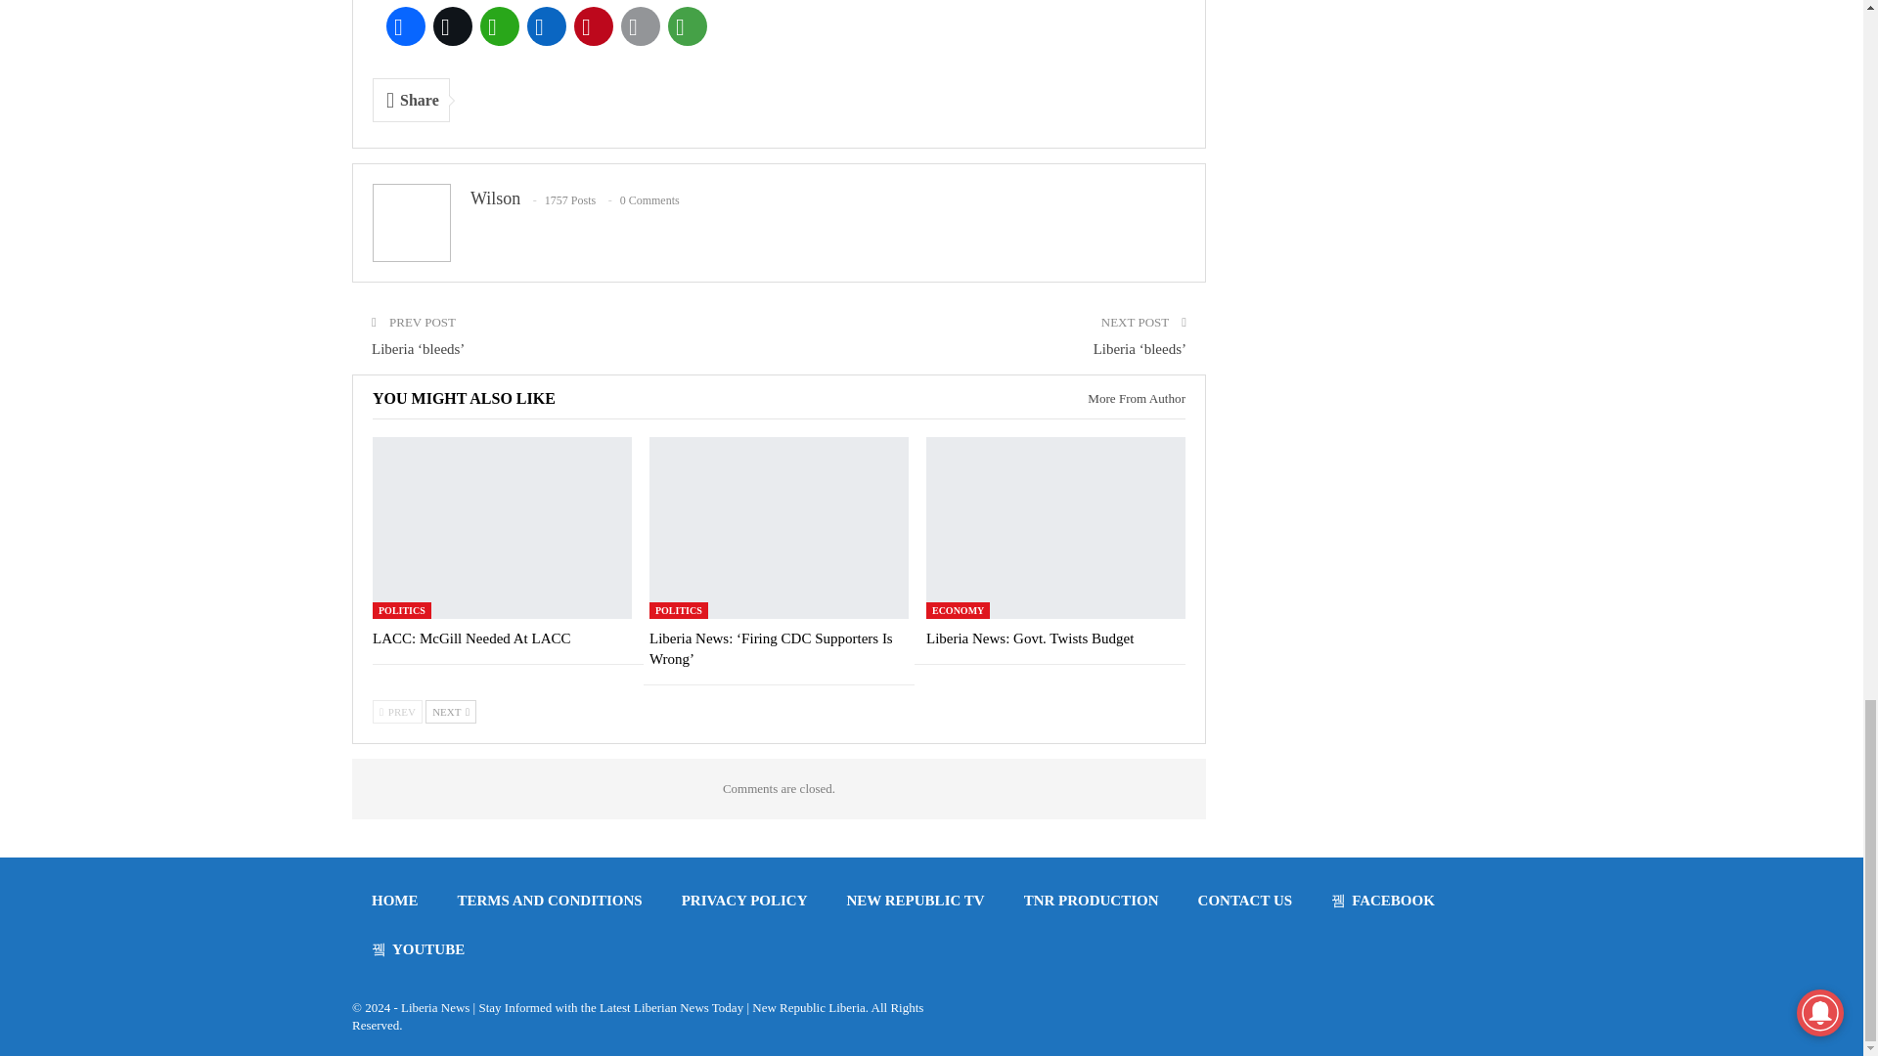  What do you see at coordinates (406, 25) in the screenshot?
I see `Facebook` at bounding box center [406, 25].